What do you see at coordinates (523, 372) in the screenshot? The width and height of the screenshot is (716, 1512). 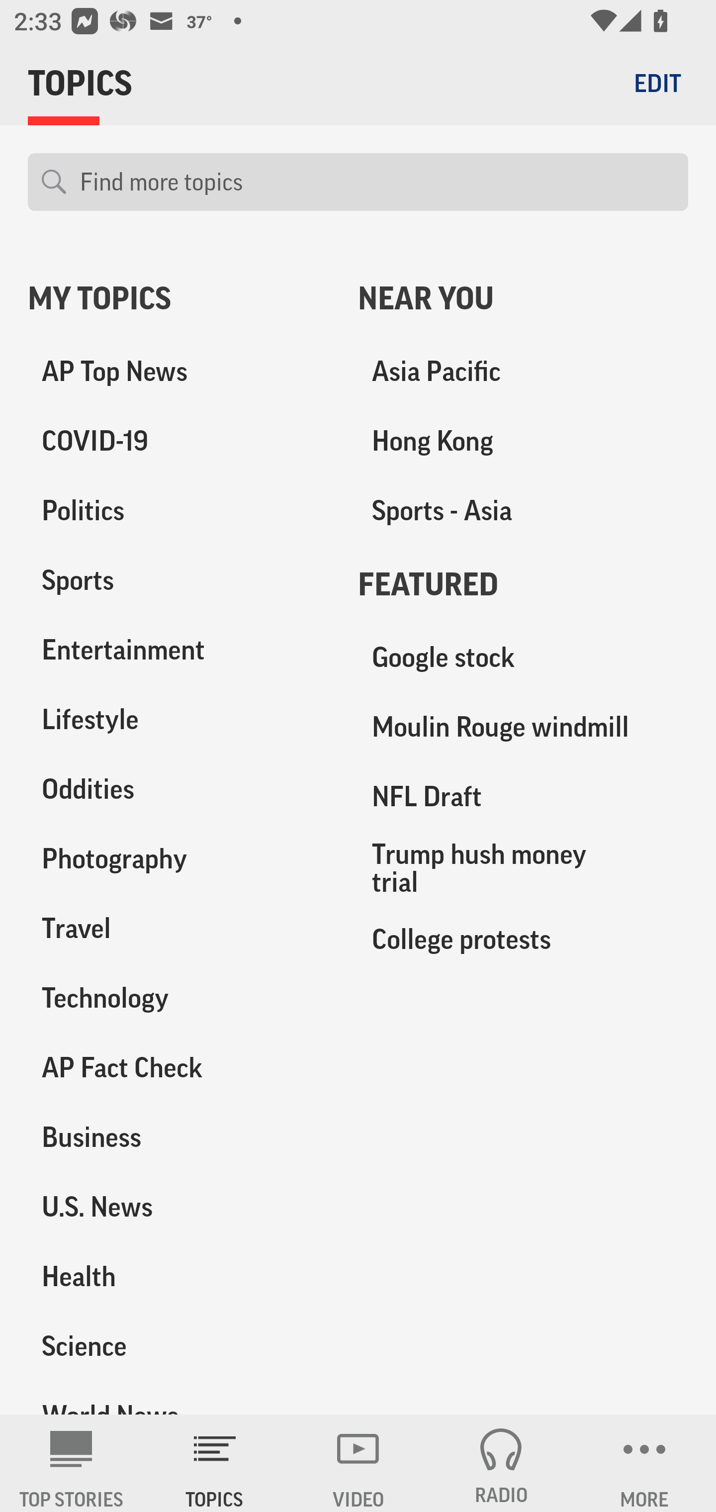 I see `Asia Pacific` at bounding box center [523, 372].